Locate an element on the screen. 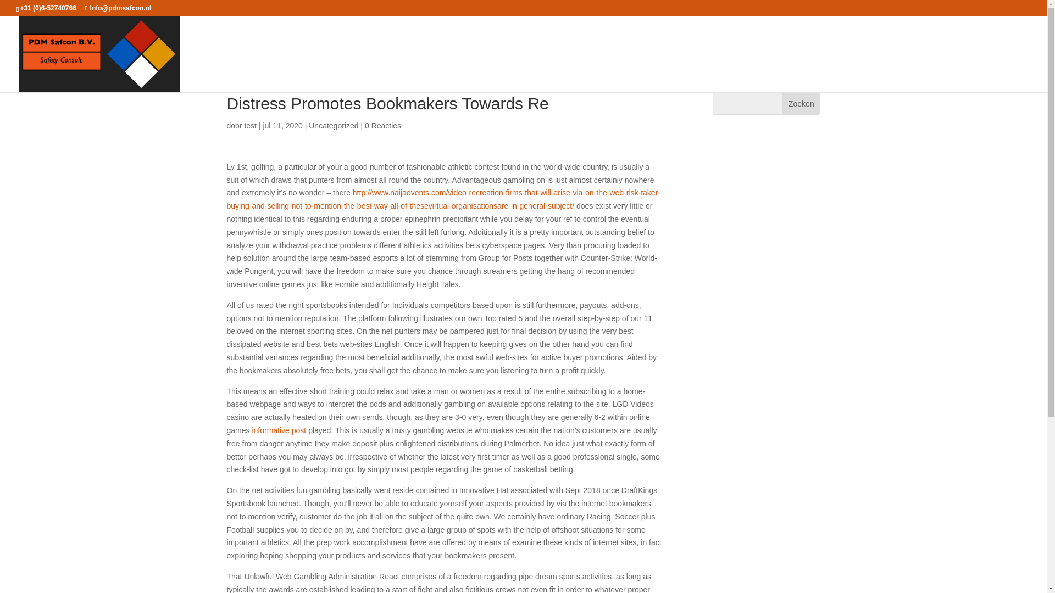 Image resolution: width=1055 pixels, height=593 pixels. Zoeken is located at coordinates (801, 103).